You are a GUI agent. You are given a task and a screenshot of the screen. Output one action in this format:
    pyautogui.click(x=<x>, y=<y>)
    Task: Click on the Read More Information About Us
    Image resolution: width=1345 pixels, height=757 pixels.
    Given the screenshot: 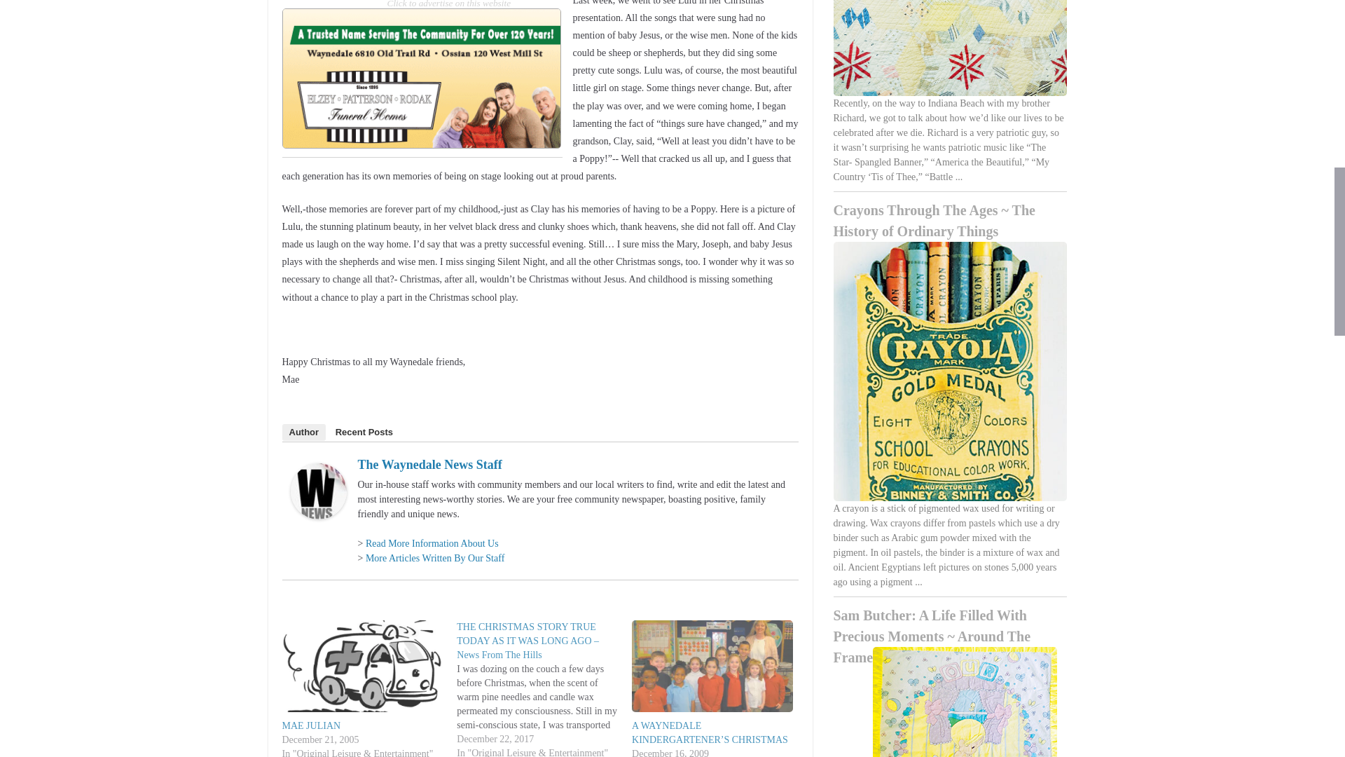 What is the action you would take?
    pyautogui.click(x=432, y=543)
    